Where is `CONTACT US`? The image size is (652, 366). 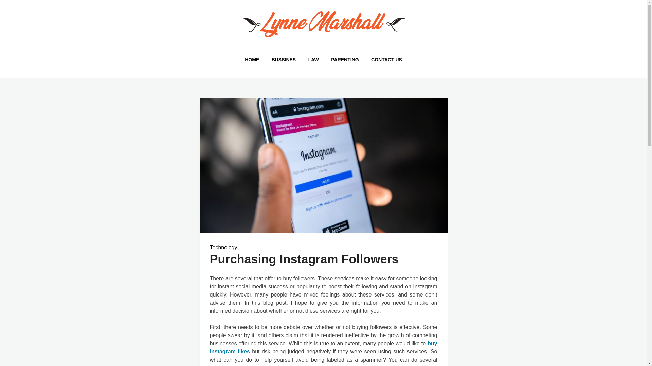 CONTACT US is located at coordinates (386, 60).